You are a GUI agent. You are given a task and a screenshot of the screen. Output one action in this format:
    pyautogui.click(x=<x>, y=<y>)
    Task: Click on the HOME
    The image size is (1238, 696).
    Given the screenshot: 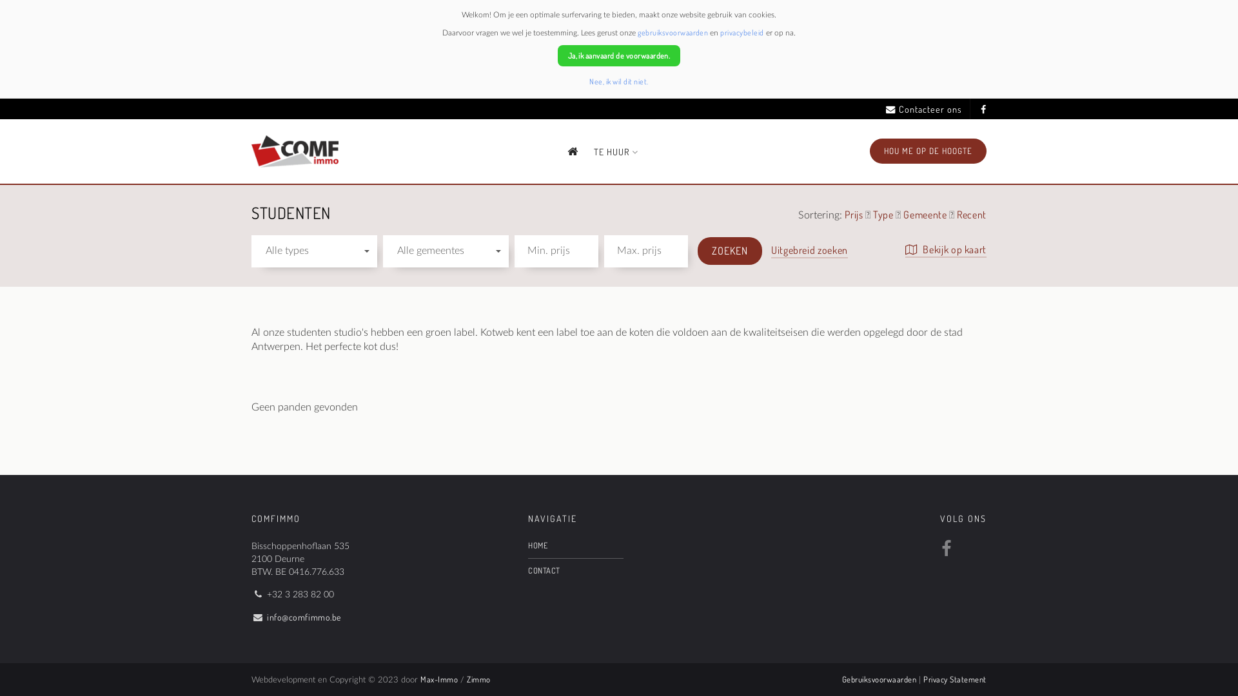 What is the action you would take?
    pyautogui.click(x=575, y=546)
    